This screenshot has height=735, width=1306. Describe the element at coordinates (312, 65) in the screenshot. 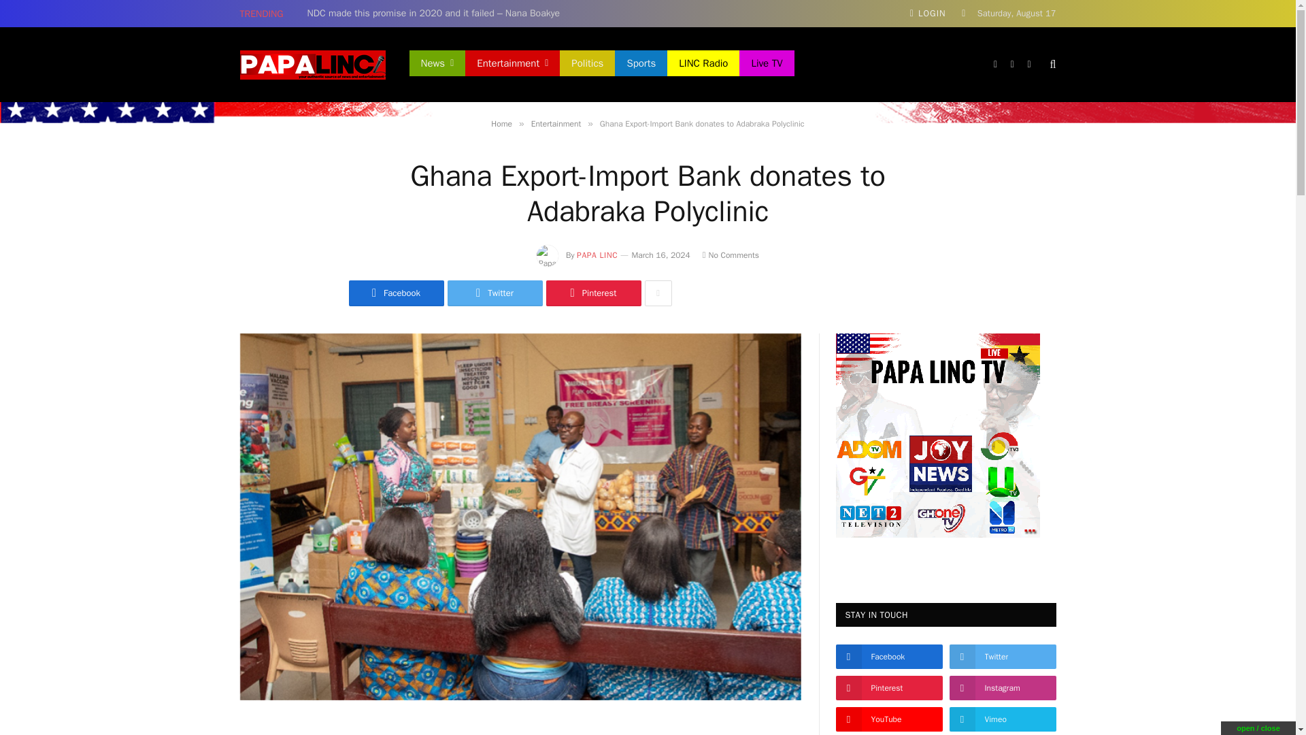

I see `MC PAPA LINC` at that location.